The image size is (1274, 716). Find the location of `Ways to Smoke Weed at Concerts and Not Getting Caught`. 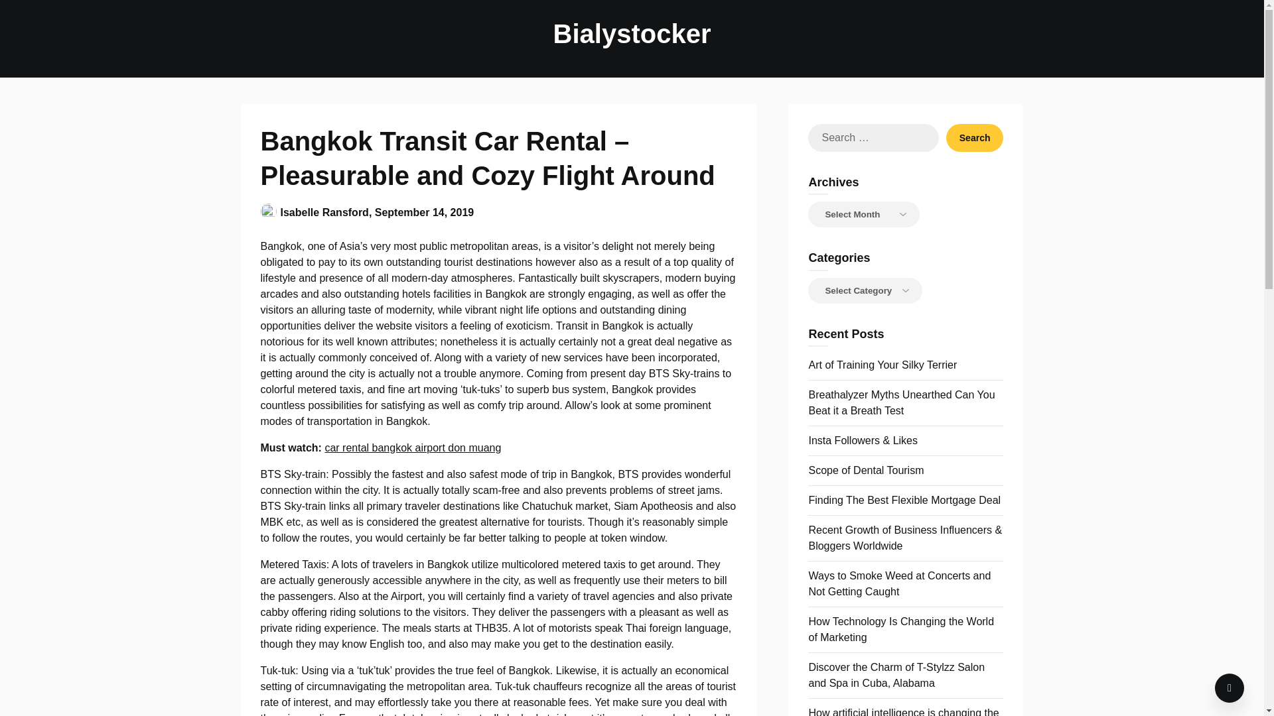

Ways to Smoke Weed at Concerts and Not Getting Caught is located at coordinates (899, 583).